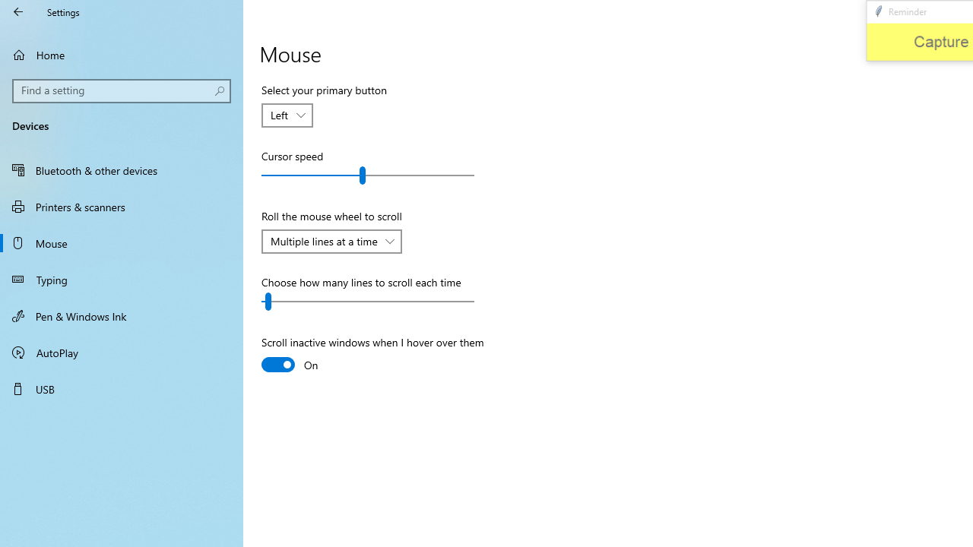  I want to click on Mouse, so click(122, 243).